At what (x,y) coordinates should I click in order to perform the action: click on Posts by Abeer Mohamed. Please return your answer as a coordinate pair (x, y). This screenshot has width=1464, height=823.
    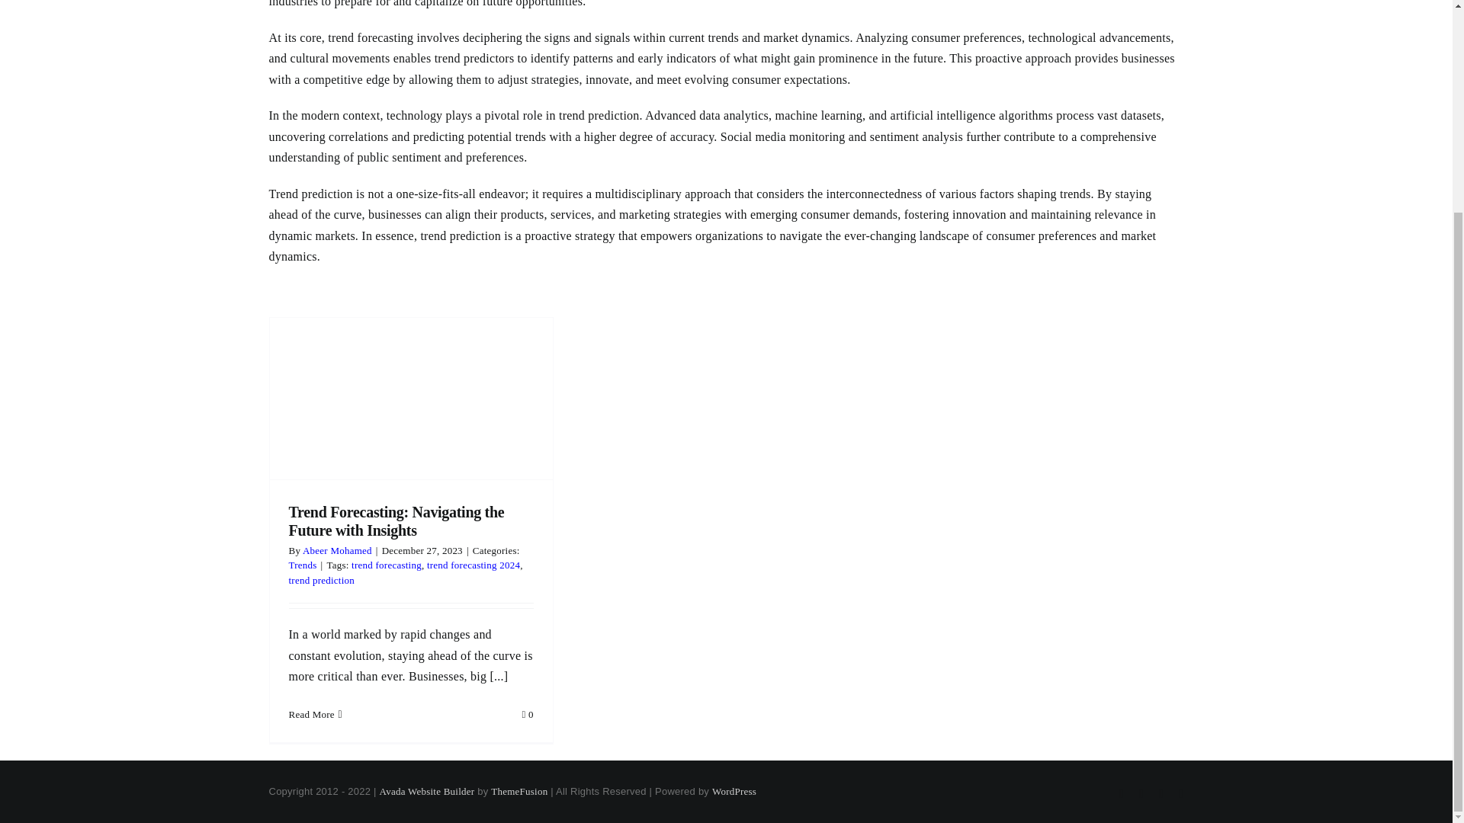
    Looking at the image, I should click on (337, 550).